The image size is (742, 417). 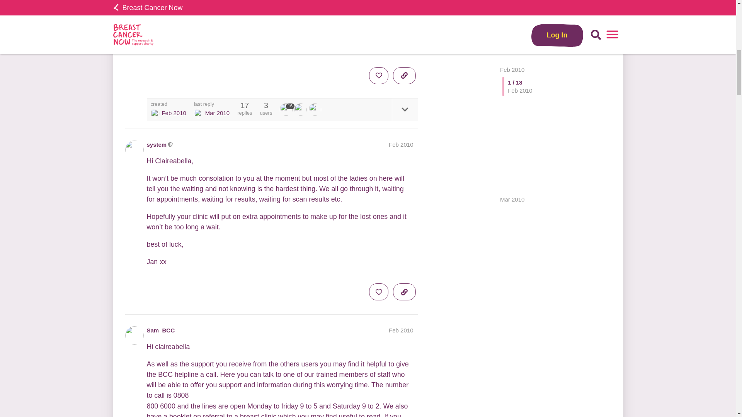 I want to click on system, so click(x=155, y=113).